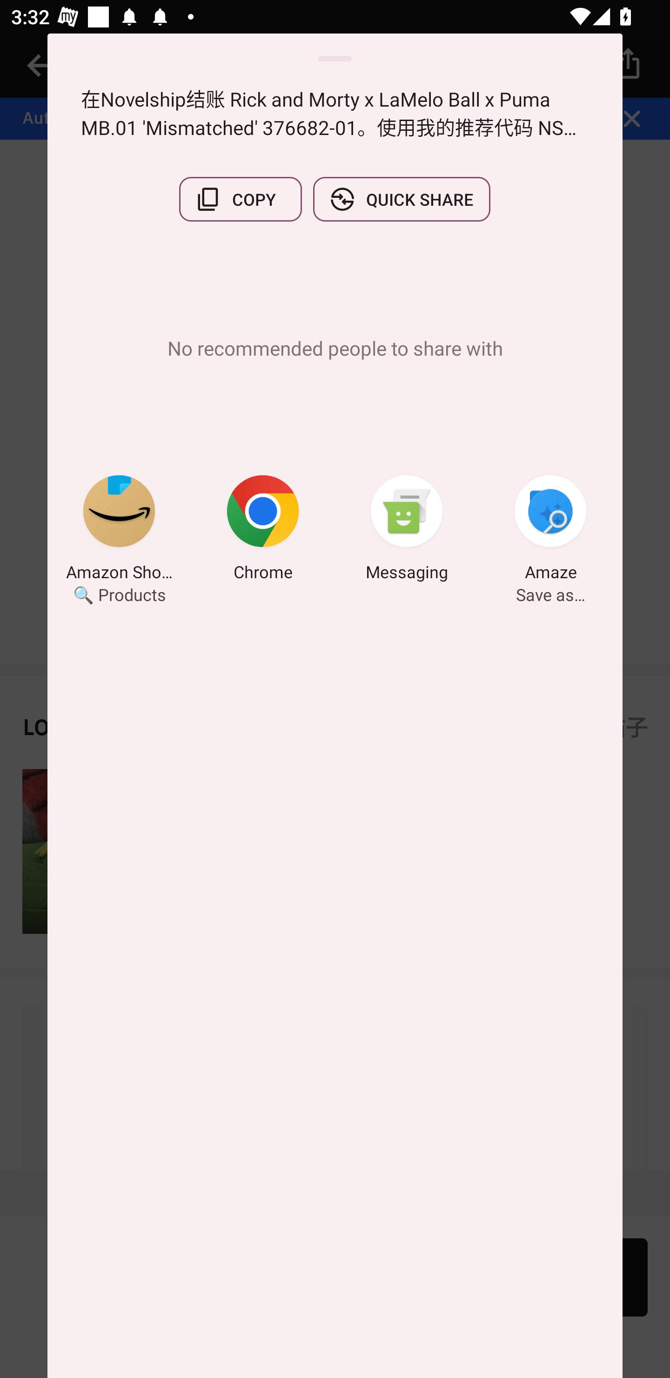  What do you see at coordinates (407, 530) in the screenshot?
I see `Messaging` at bounding box center [407, 530].